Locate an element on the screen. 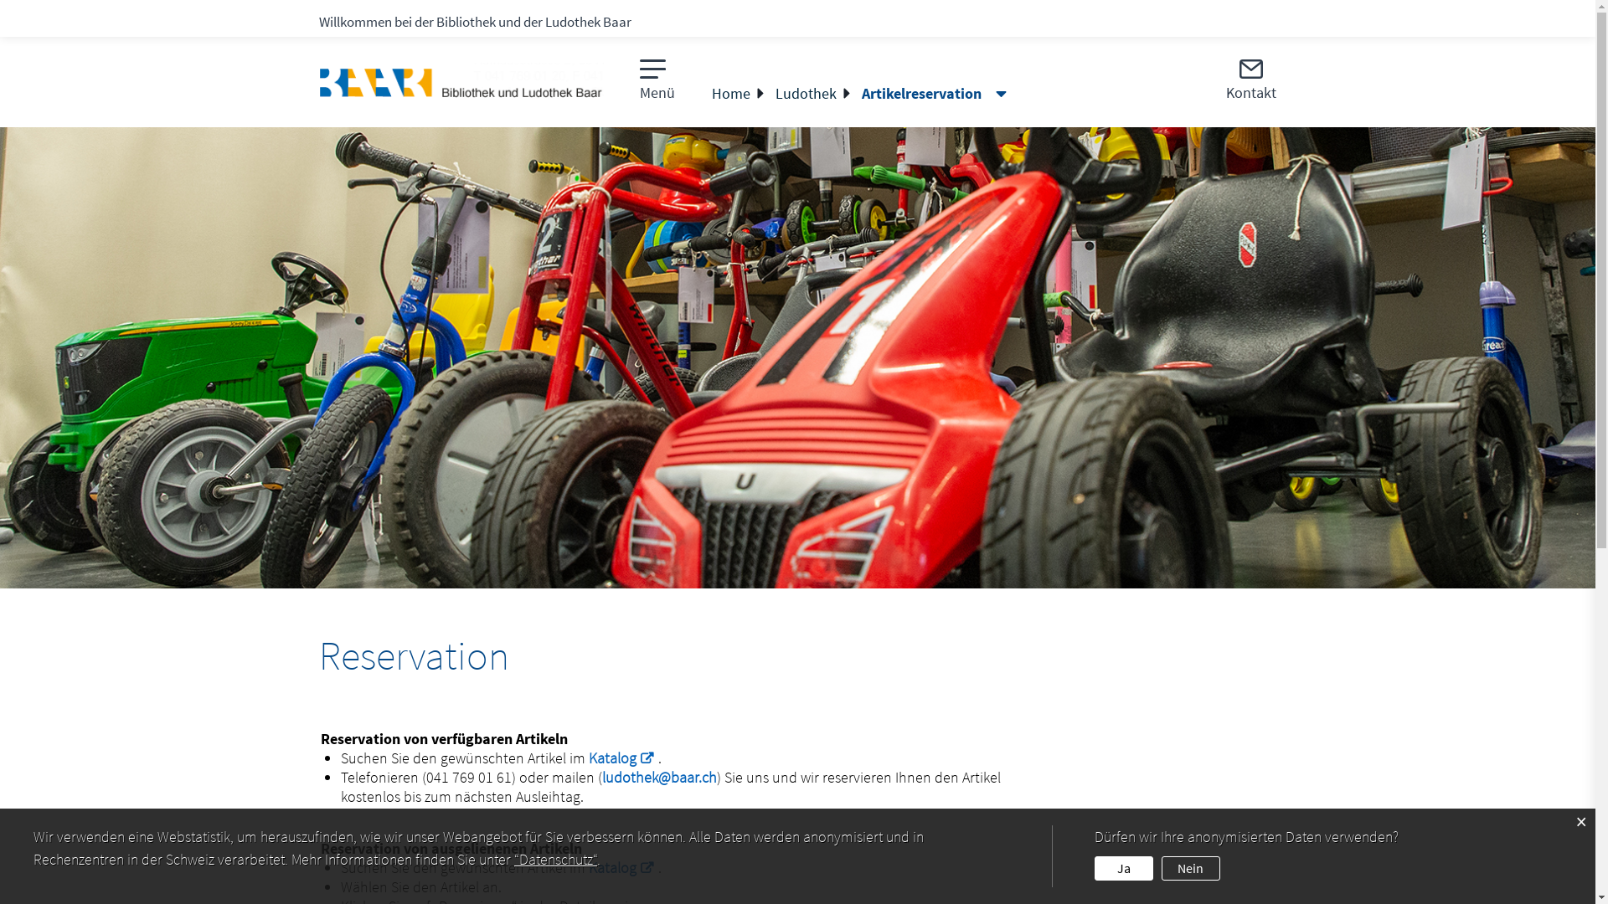 The height and width of the screenshot is (904, 1608). Katalog is located at coordinates (623, 758).